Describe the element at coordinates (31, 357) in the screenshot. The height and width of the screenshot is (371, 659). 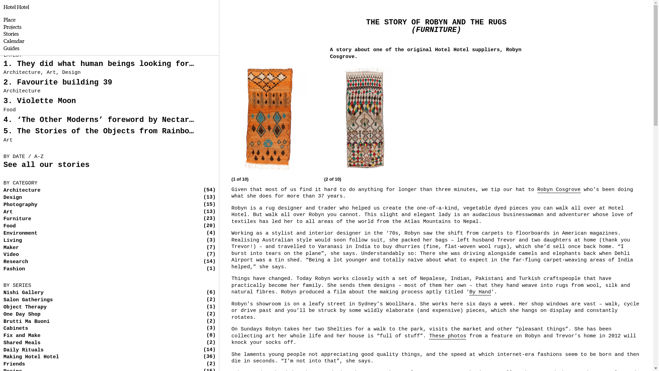
I see `Making Hotel Hotel
(36)` at that location.